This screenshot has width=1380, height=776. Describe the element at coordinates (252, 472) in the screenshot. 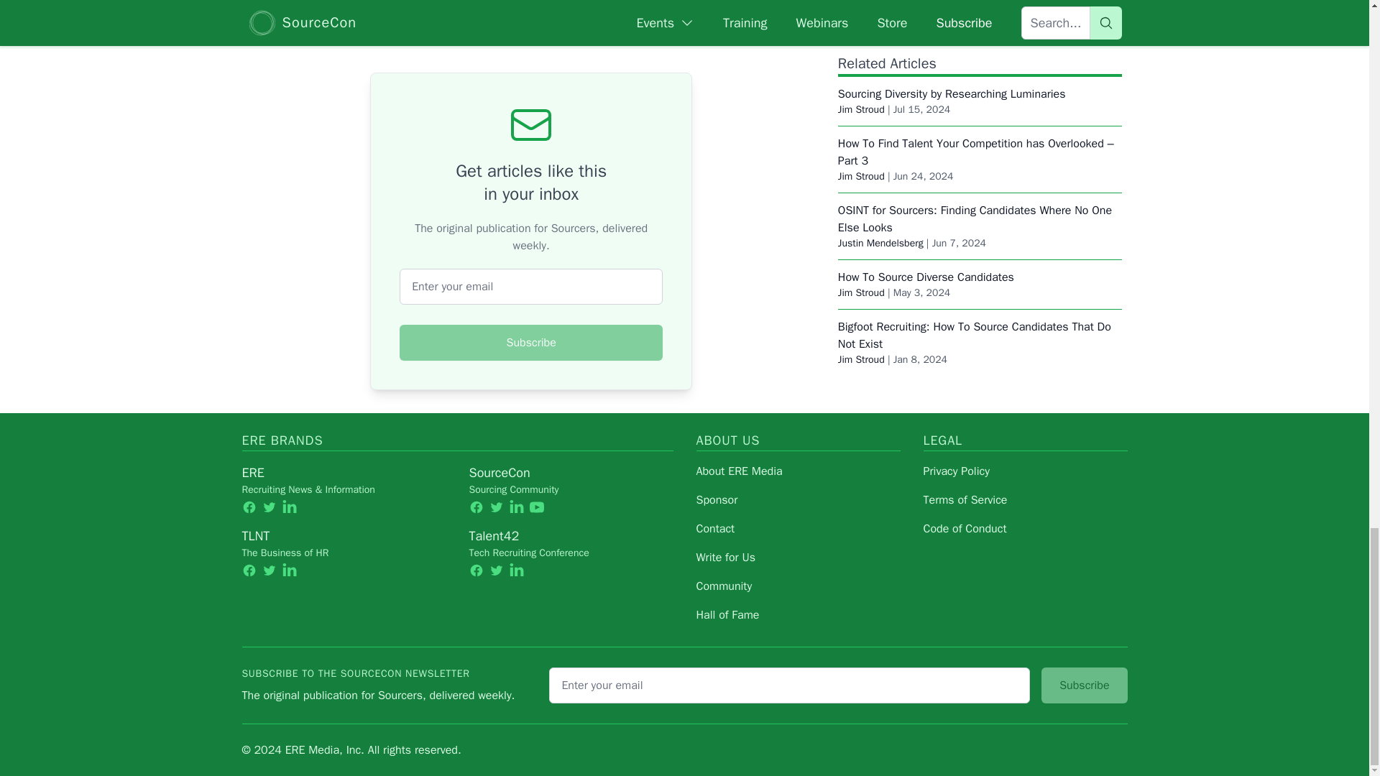

I see `ERE` at that location.